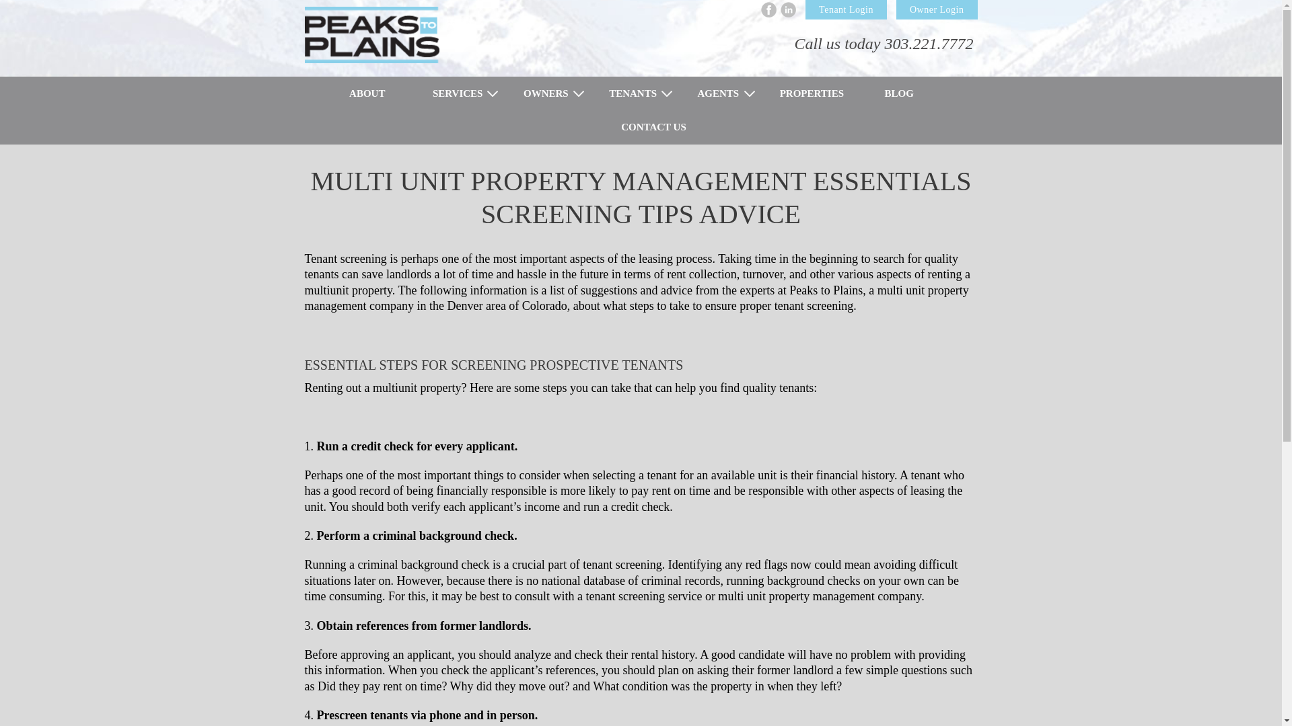 This screenshot has height=726, width=1292. I want to click on 303.221.7772, so click(928, 43).